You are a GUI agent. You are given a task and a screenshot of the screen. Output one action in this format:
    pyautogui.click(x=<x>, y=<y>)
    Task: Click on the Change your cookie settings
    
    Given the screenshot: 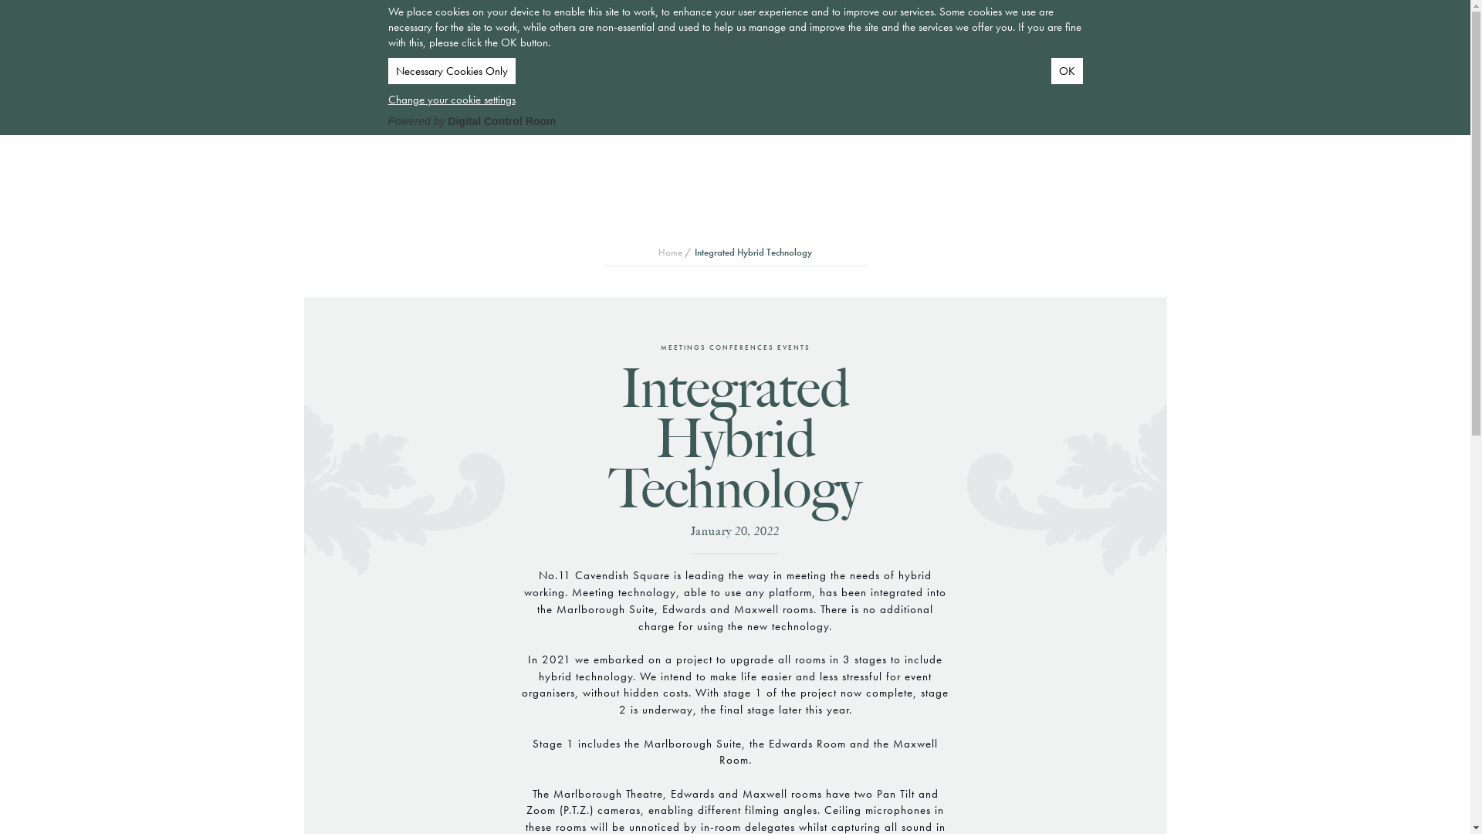 What is the action you would take?
    pyautogui.click(x=451, y=100)
    